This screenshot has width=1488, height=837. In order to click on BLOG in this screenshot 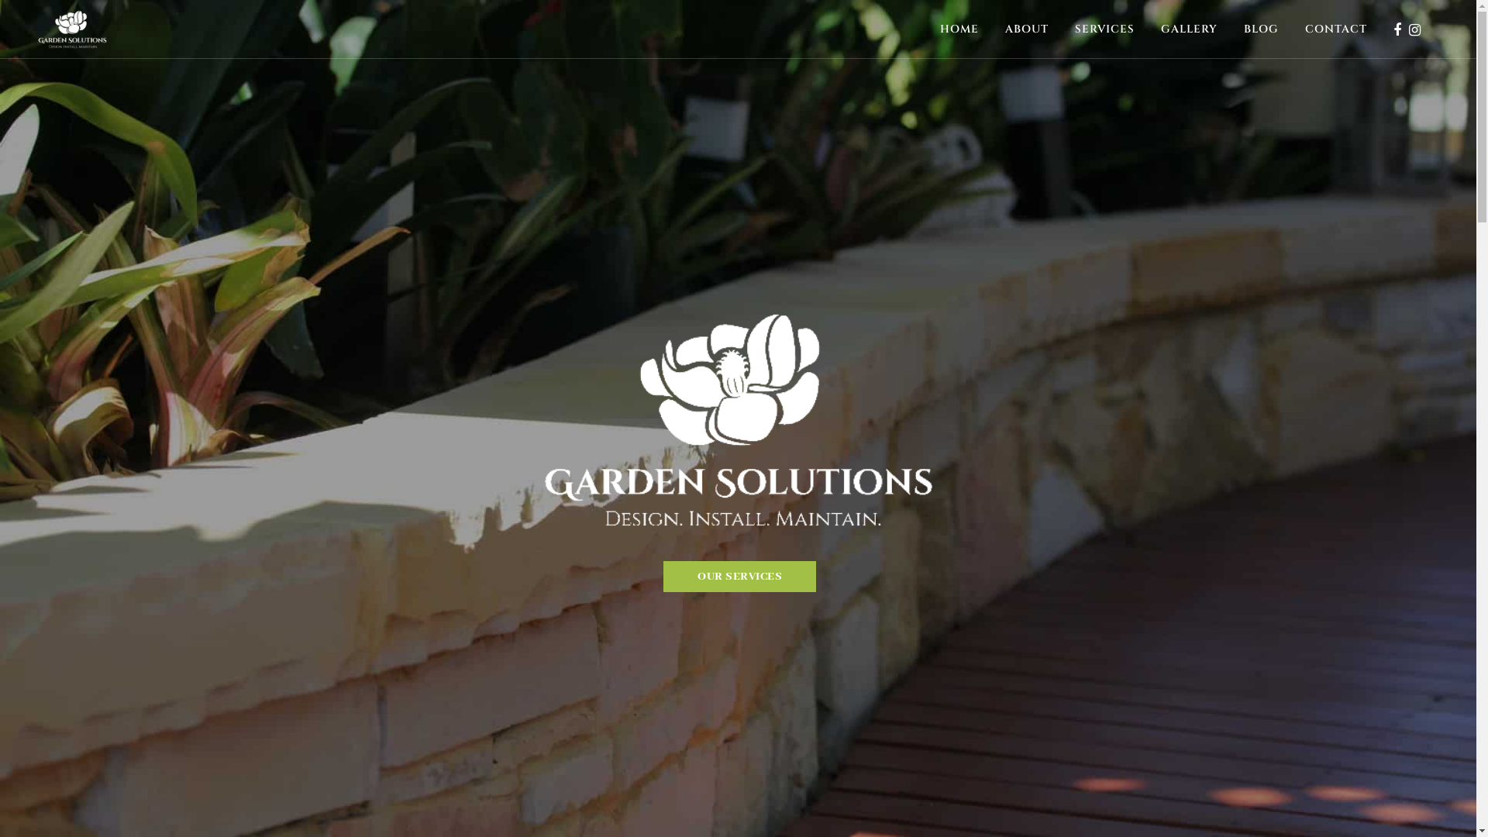, I will do `click(1262, 29)`.